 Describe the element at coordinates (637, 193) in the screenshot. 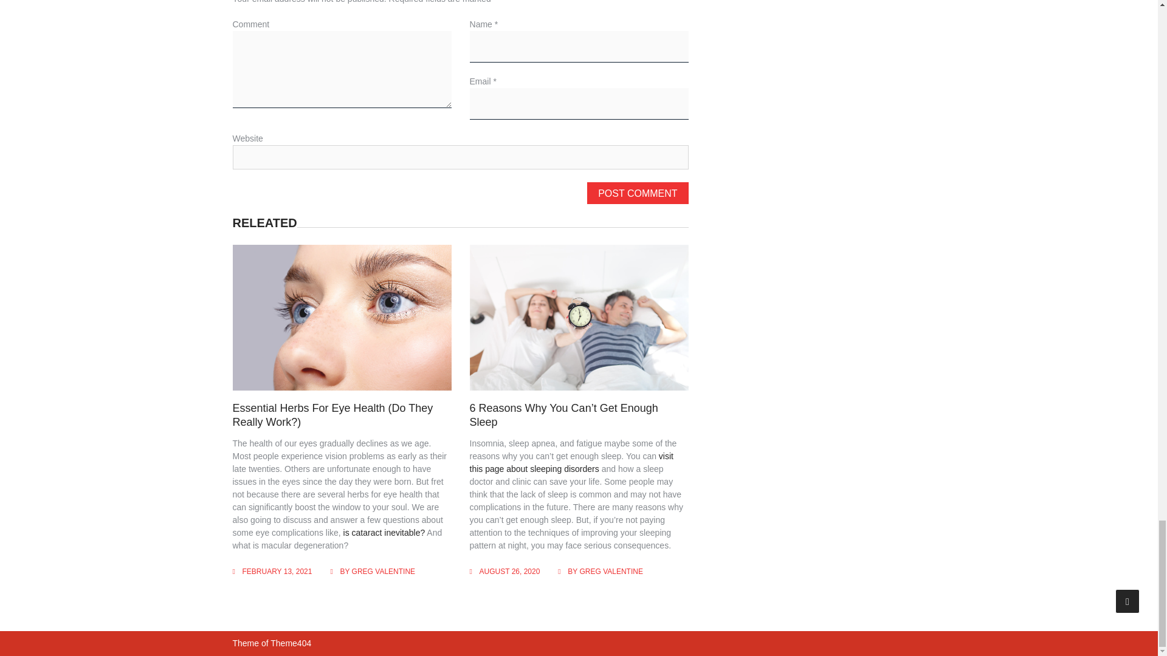

I see `Post Comment` at that location.